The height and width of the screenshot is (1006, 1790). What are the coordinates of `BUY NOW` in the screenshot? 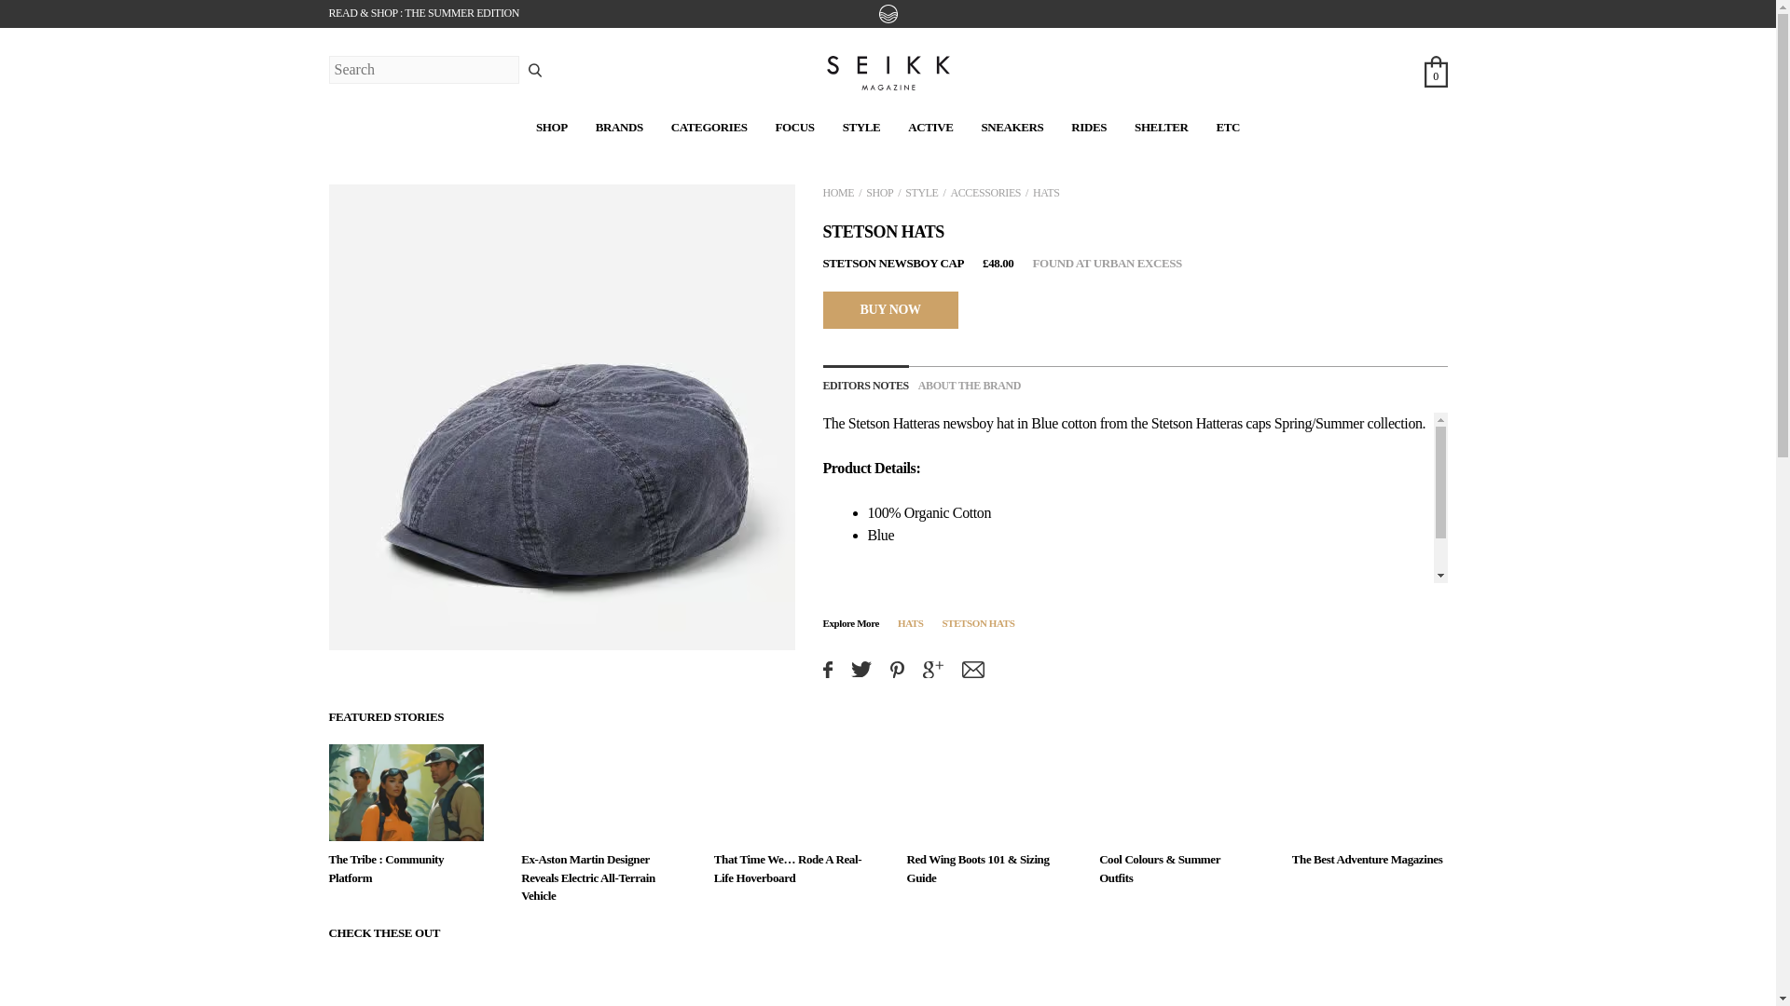 It's located at (889, 309).